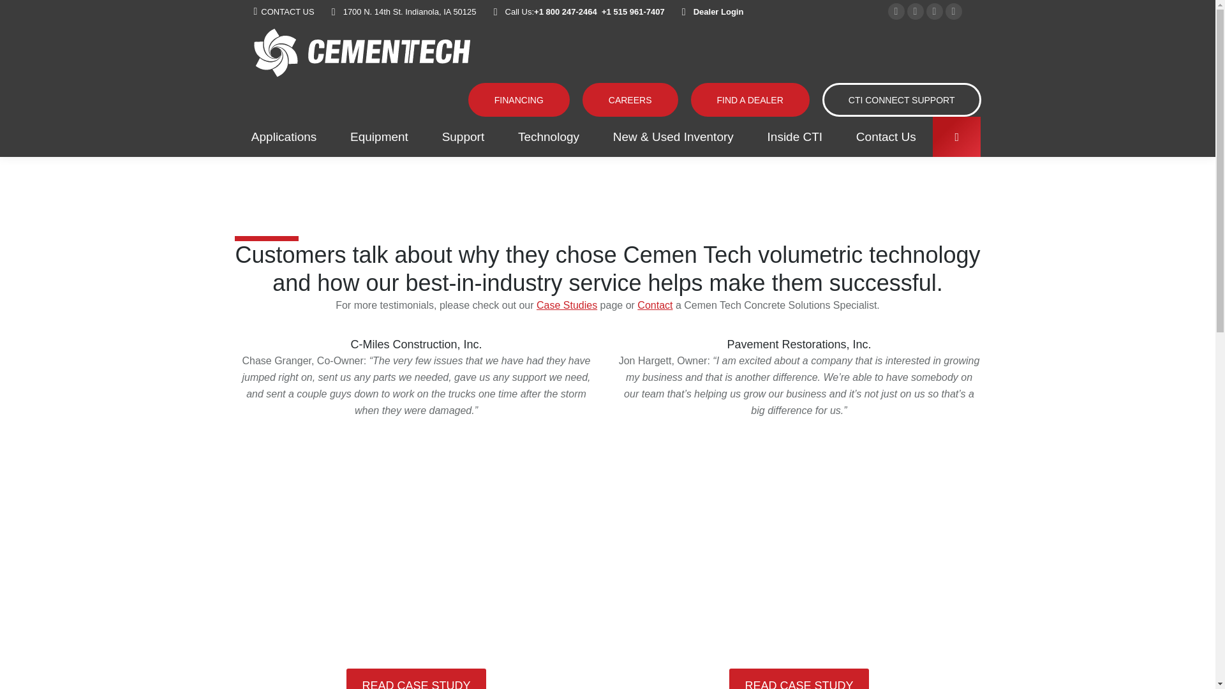 This screenshot has width=1225, height=689. Describe the element at coordinates (549, 137) in the screenshot. I see `Technology` at that location.